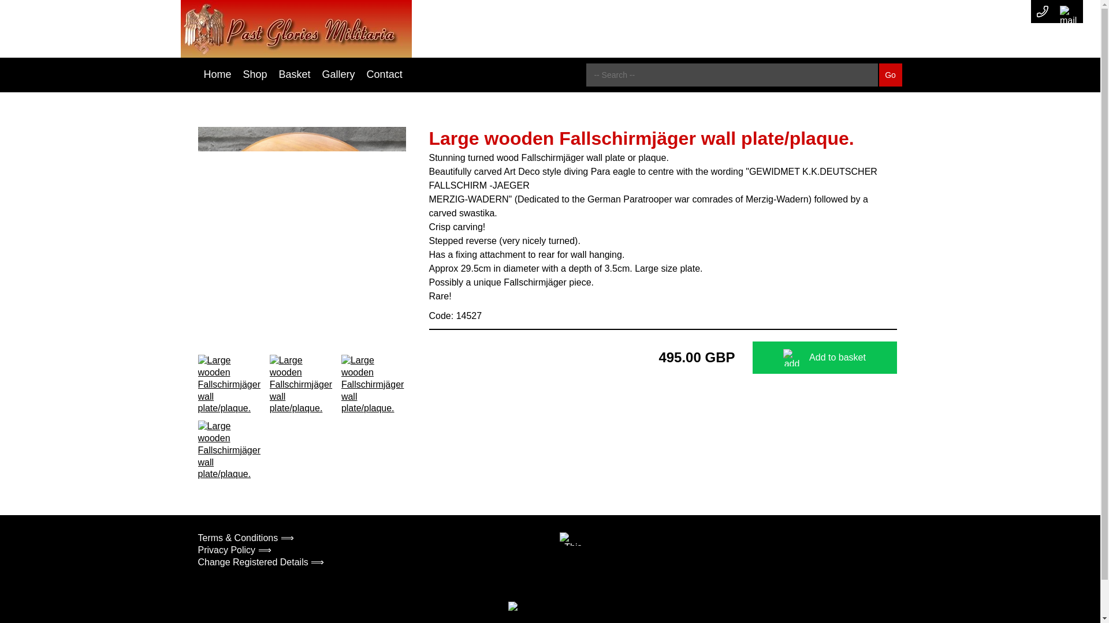 The height and width of the screenshot is (623, 1109). Describe the element at coordinates (338, 74) in the screenshot. I see `Gallery` at that location.